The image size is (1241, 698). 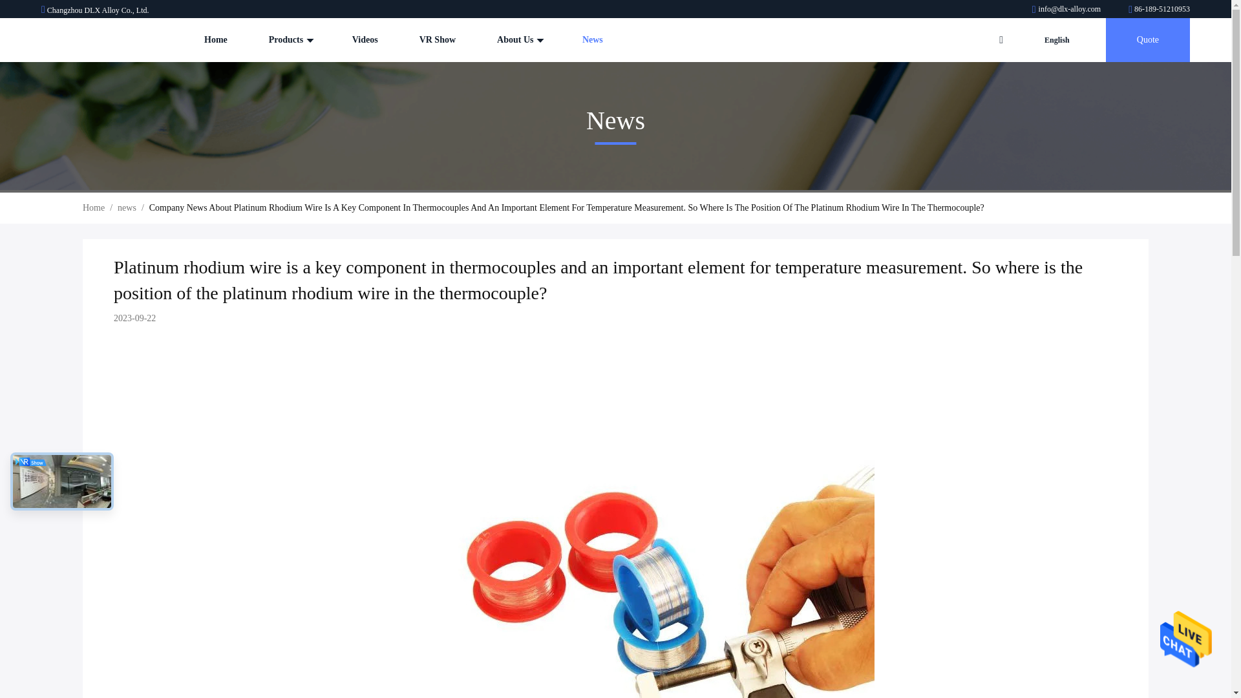 I want to click on Products, so click(x=290, y=40).